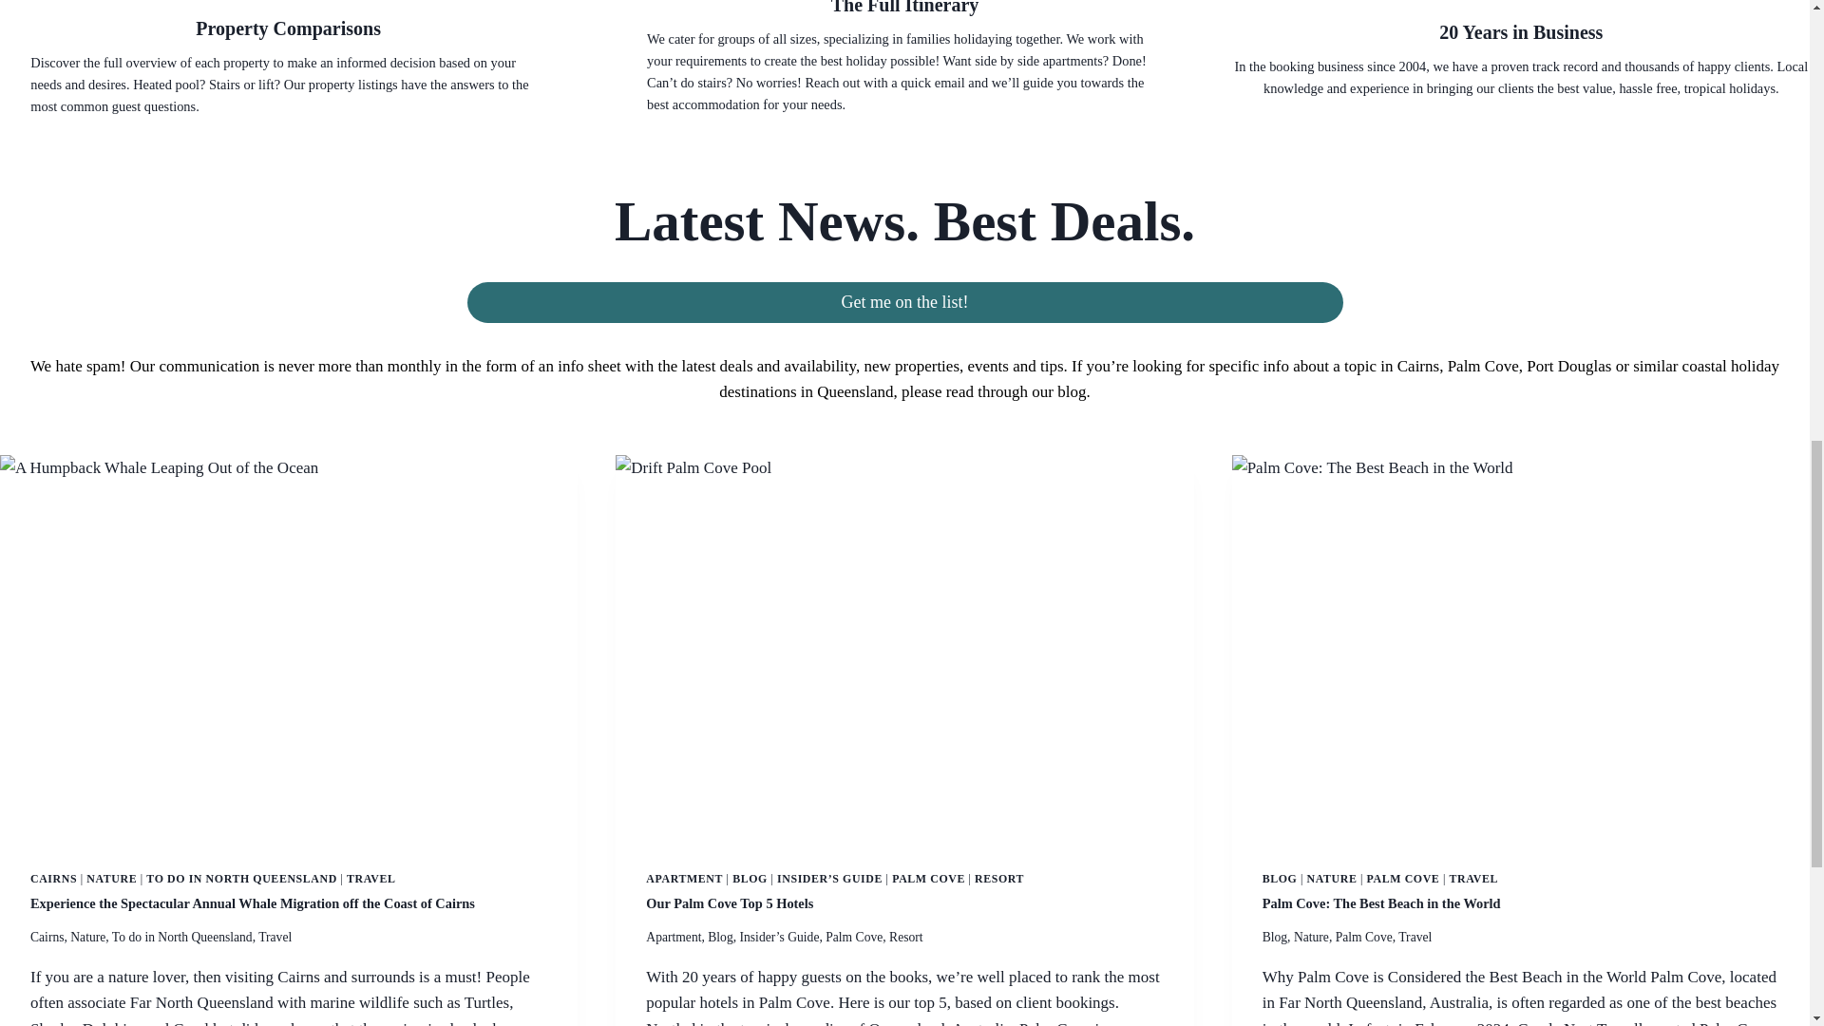 The height and width of the screenshot is (1026, 1824). Describe the element at coordinates (111, 879) in the screenshot. I see `NATURE` at that location.